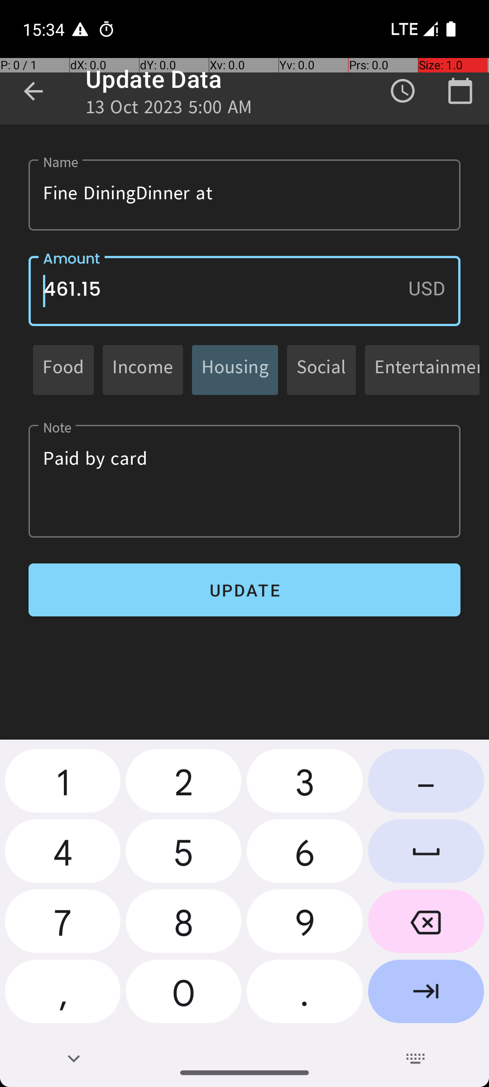 This screenshot has height=1087, width=489. I want to click on 13 Oct 2023 5:00 AM, so click(169, 110).